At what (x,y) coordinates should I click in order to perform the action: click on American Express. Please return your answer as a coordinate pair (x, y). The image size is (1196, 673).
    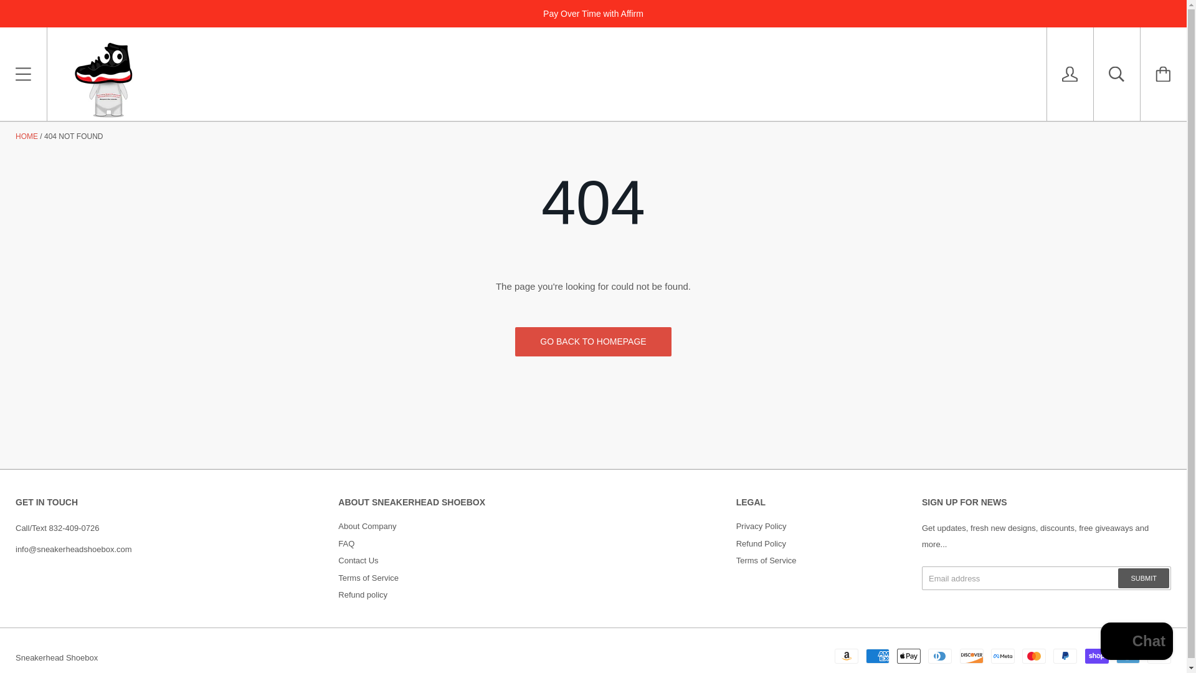
    Looking at the image, I should click on (878, 656).